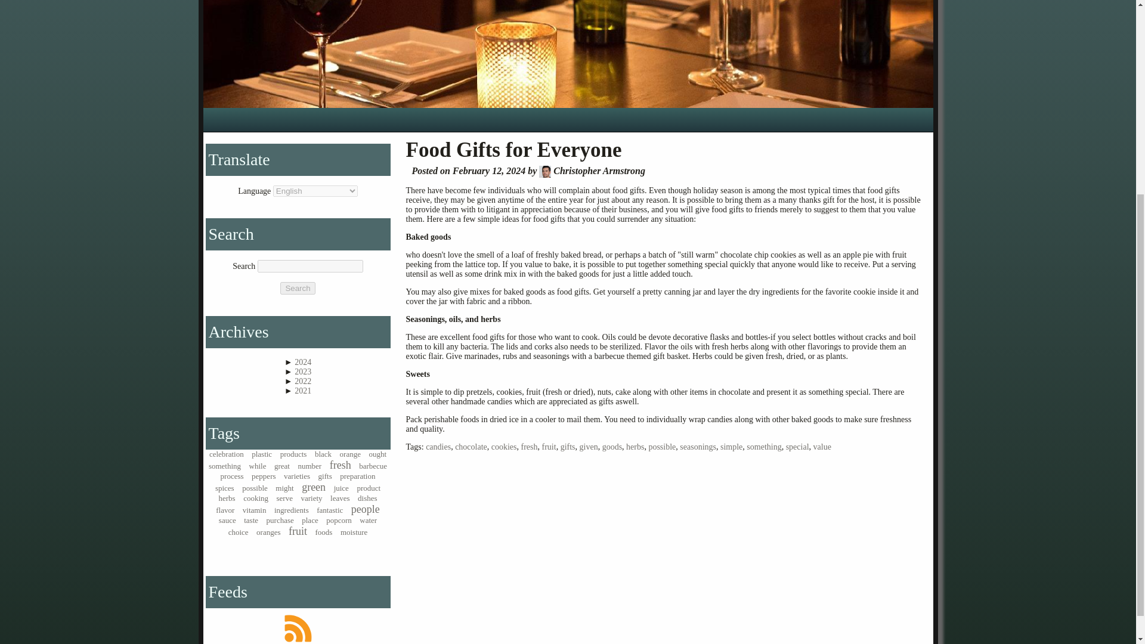  I want to click on gifts, so click(568, 447).